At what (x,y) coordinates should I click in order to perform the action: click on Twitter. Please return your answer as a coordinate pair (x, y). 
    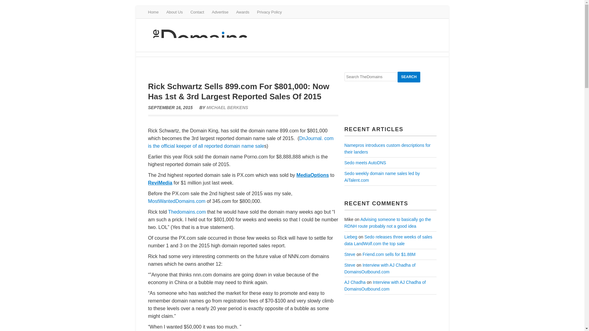
    Looking at the image, I should click on (415, 12).